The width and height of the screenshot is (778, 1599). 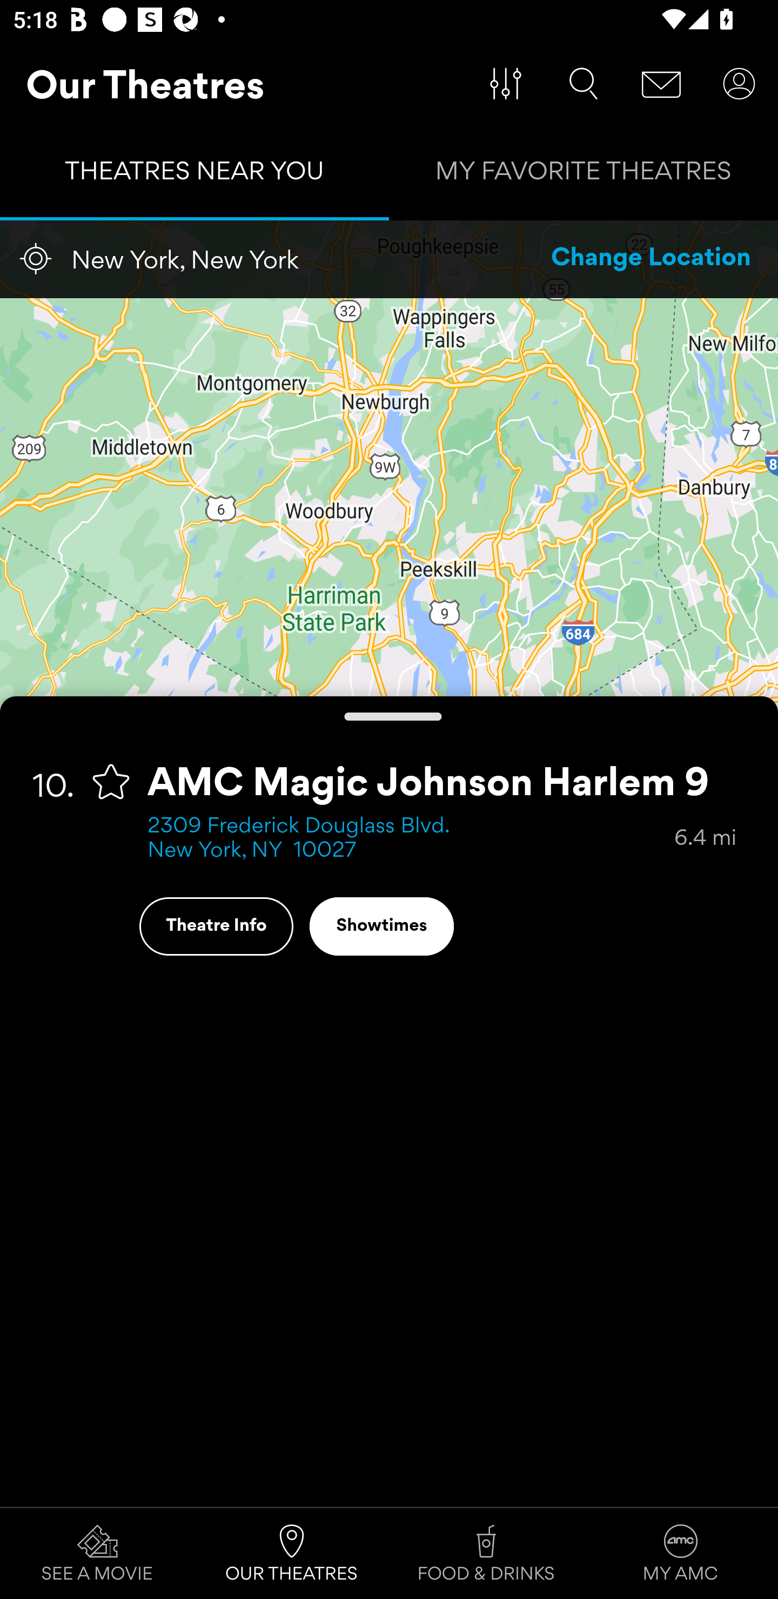 I want to click on MY AMC
Tab 4 of 4, so click(x=681, y=1554).